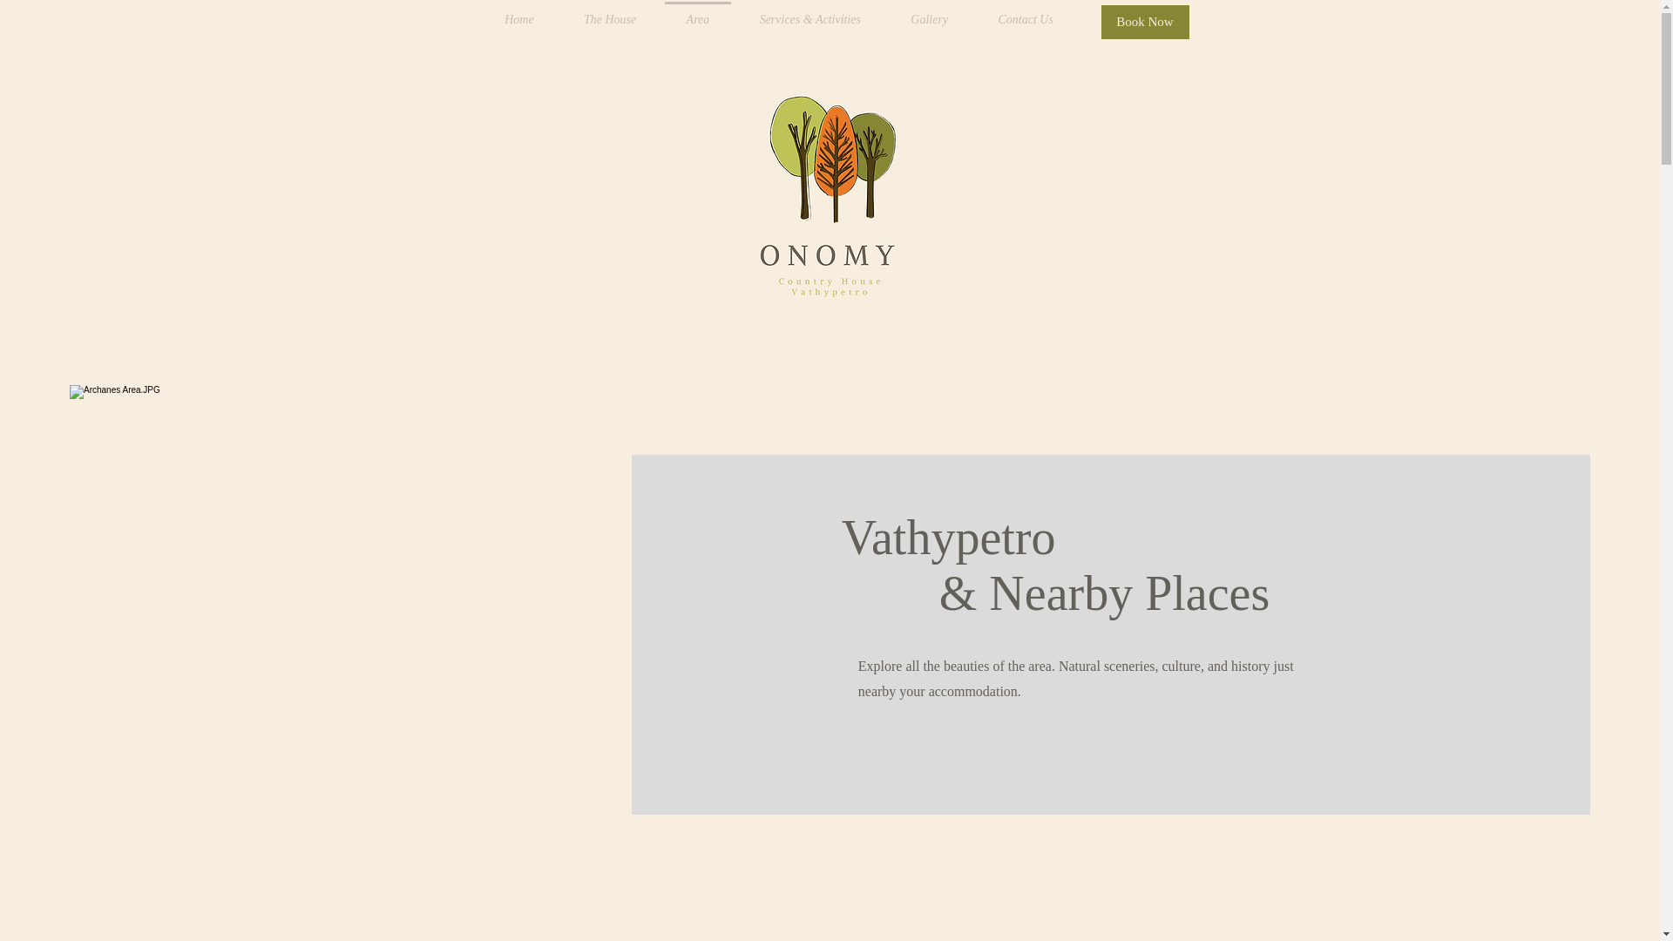 Image resolution: width=1673 pixels, height=941 pixels. What do you see at coordinates (1026, 19) in the screenshot?
I see `Contact Us` at bounding box center [1026, 19].